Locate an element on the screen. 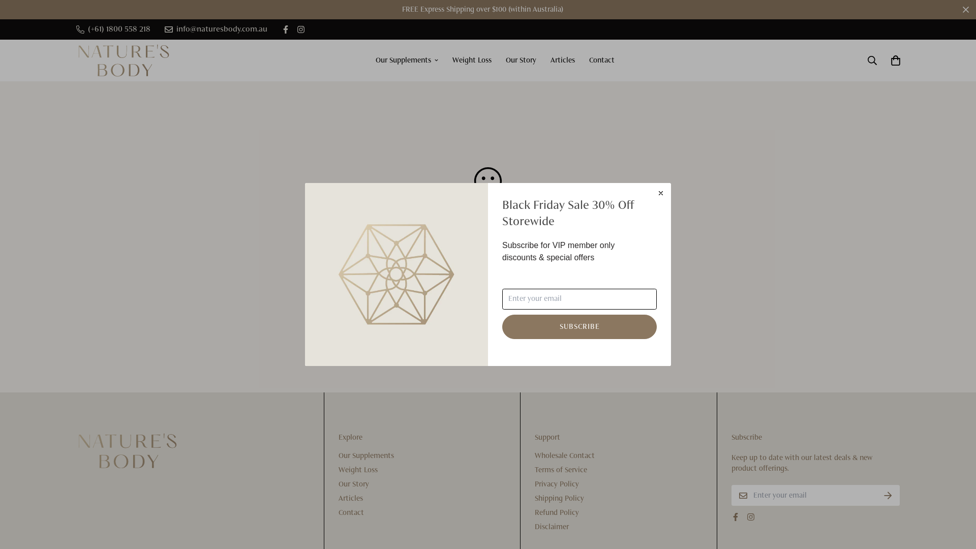  Our Story is located at coordinates (354, 484).